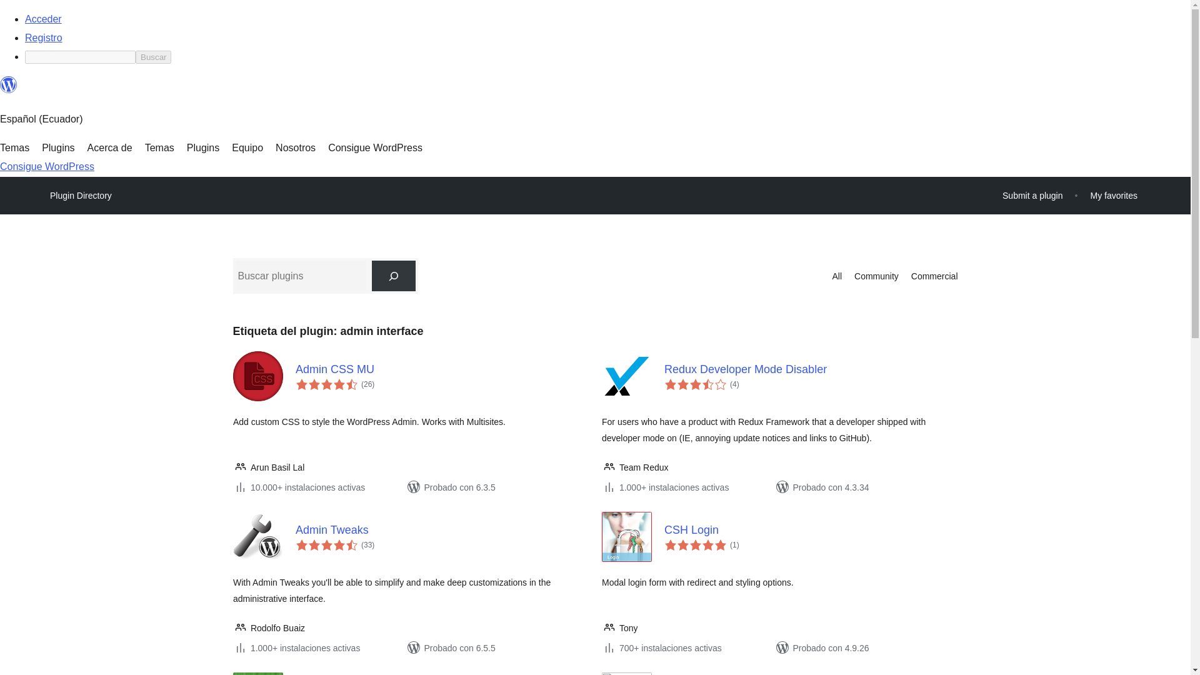 The width and height of the screenshot is (1200, 675). I want to click on Registro, so click(44, 37).